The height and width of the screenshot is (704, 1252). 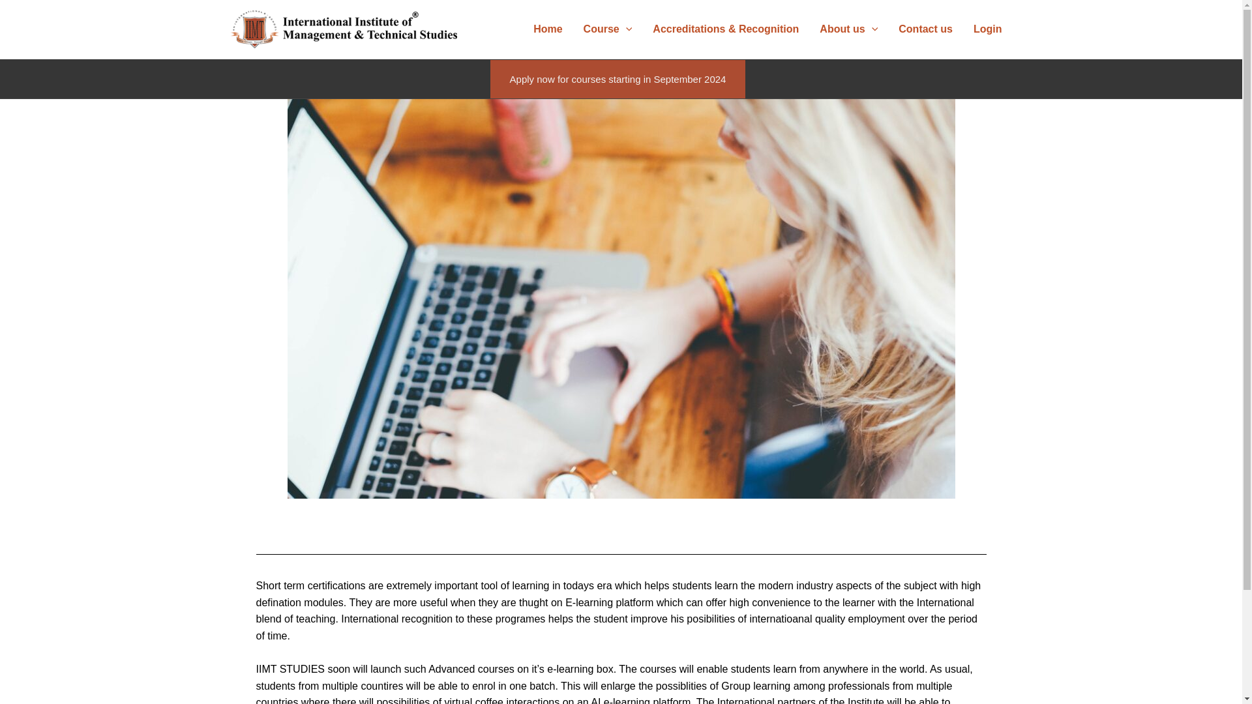 I want to click on Home, so click(x=548, y=29).